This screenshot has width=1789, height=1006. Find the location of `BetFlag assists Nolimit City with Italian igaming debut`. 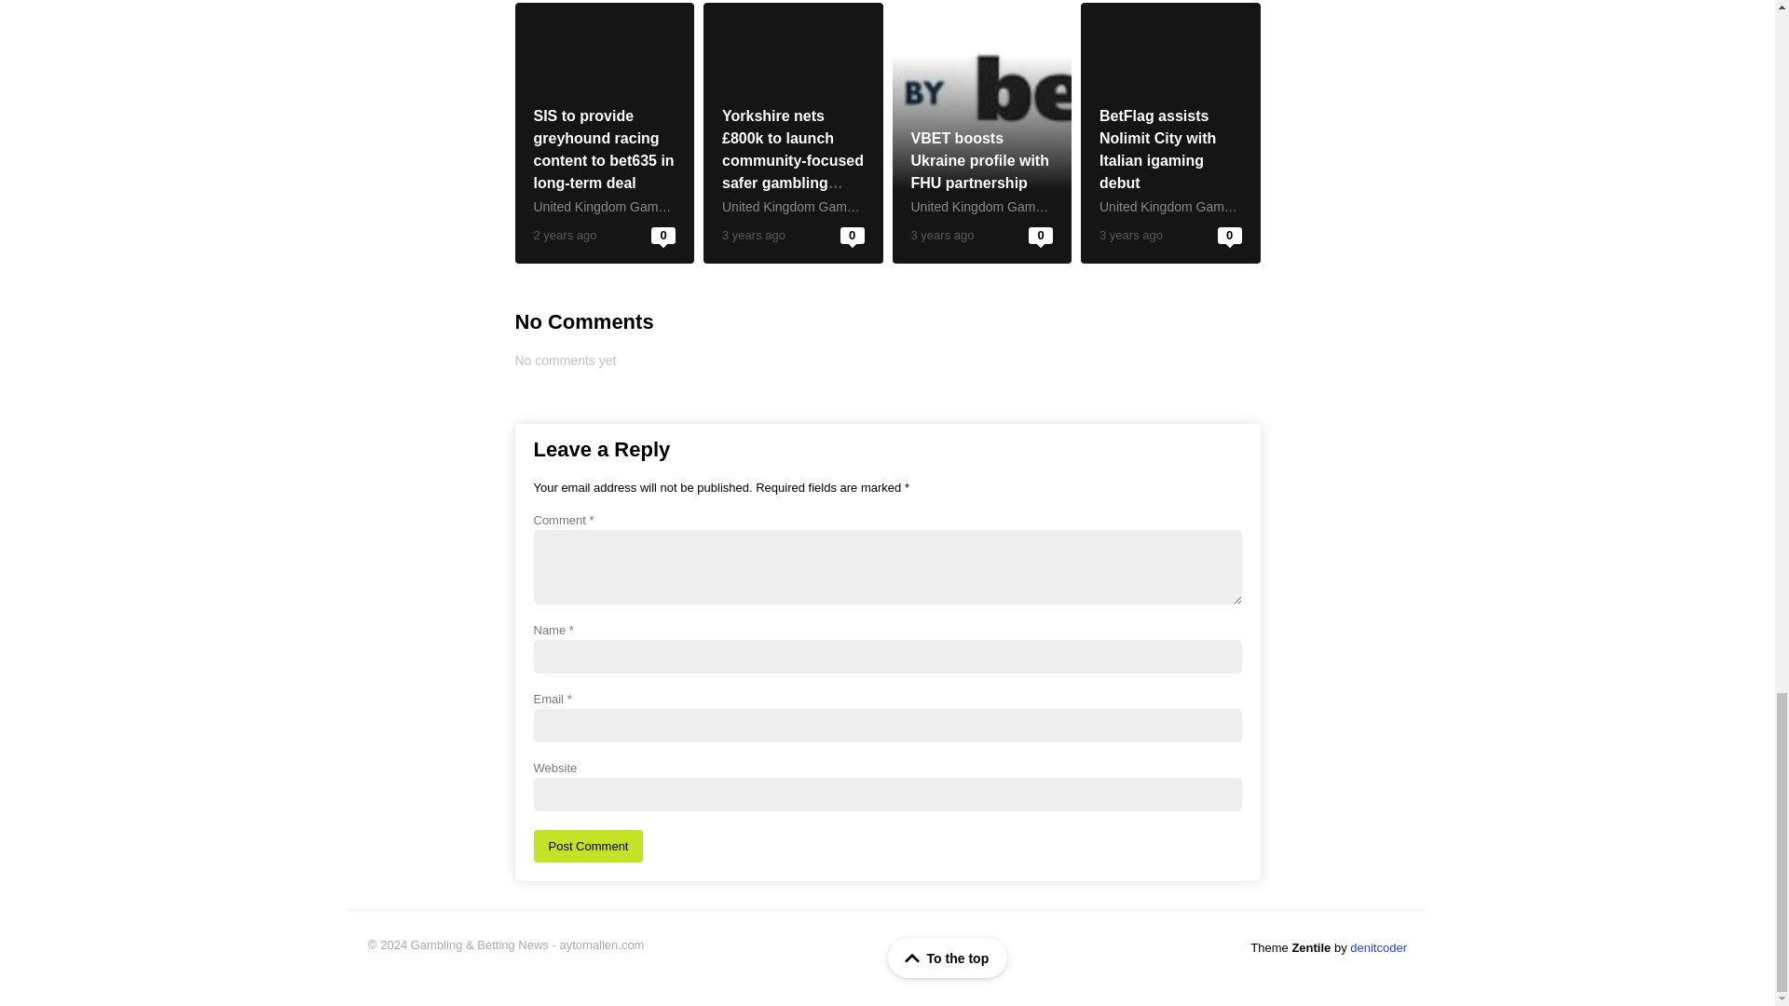

BetFlag assists Nolimit City with Italian igaming debut is located at coordinates (1157, 149).